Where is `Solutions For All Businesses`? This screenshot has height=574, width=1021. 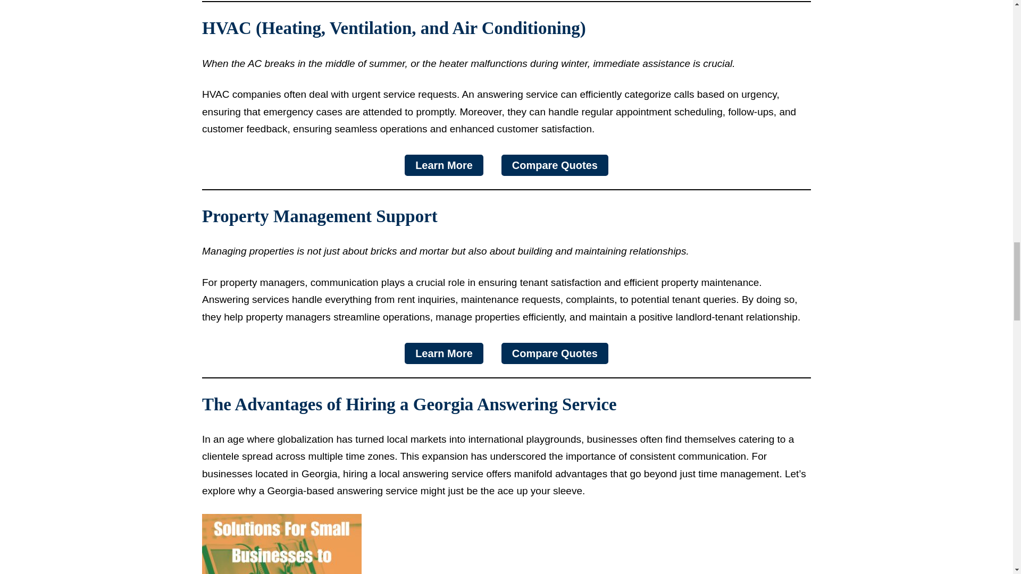
Solutions For All Businesses is located at coordinates (282, 544).